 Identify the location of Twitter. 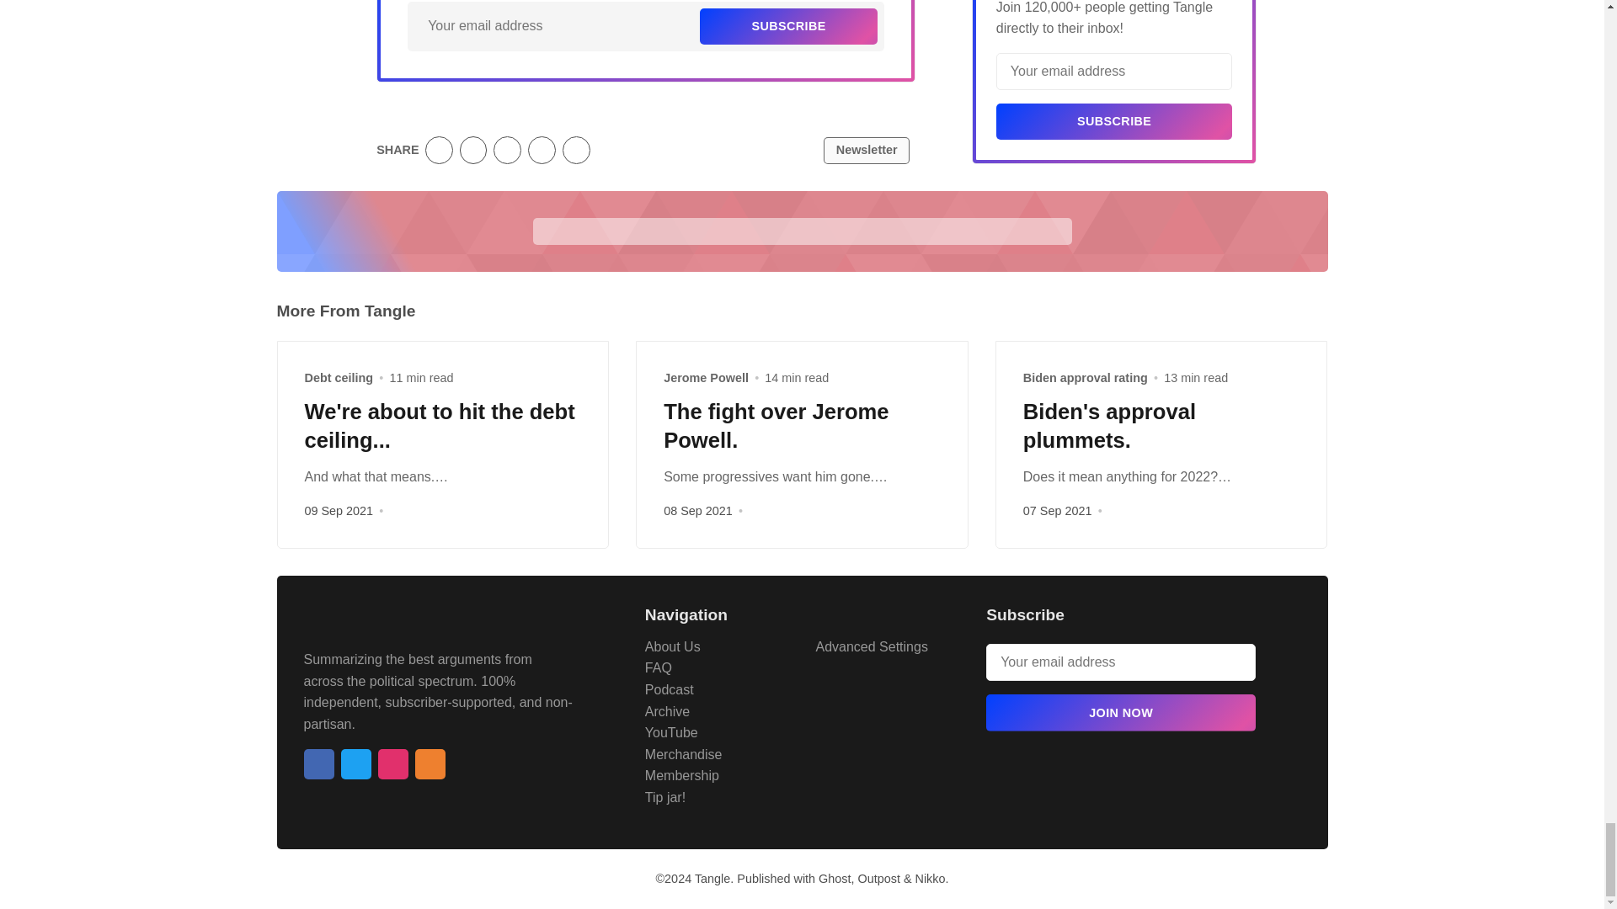
(355, 763).